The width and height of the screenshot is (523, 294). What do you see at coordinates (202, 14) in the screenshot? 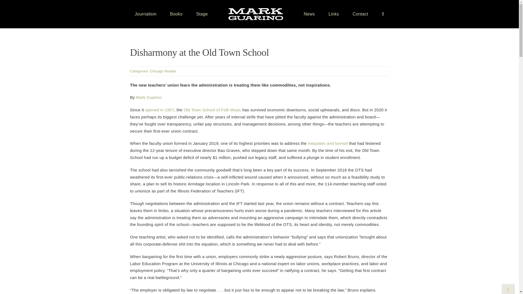
I see `Stage` at bounding box center [202, 14].